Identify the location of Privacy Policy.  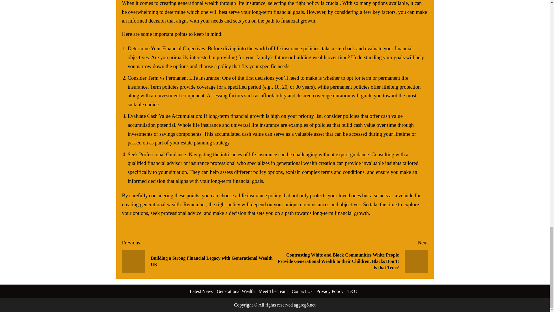
(330, 291).